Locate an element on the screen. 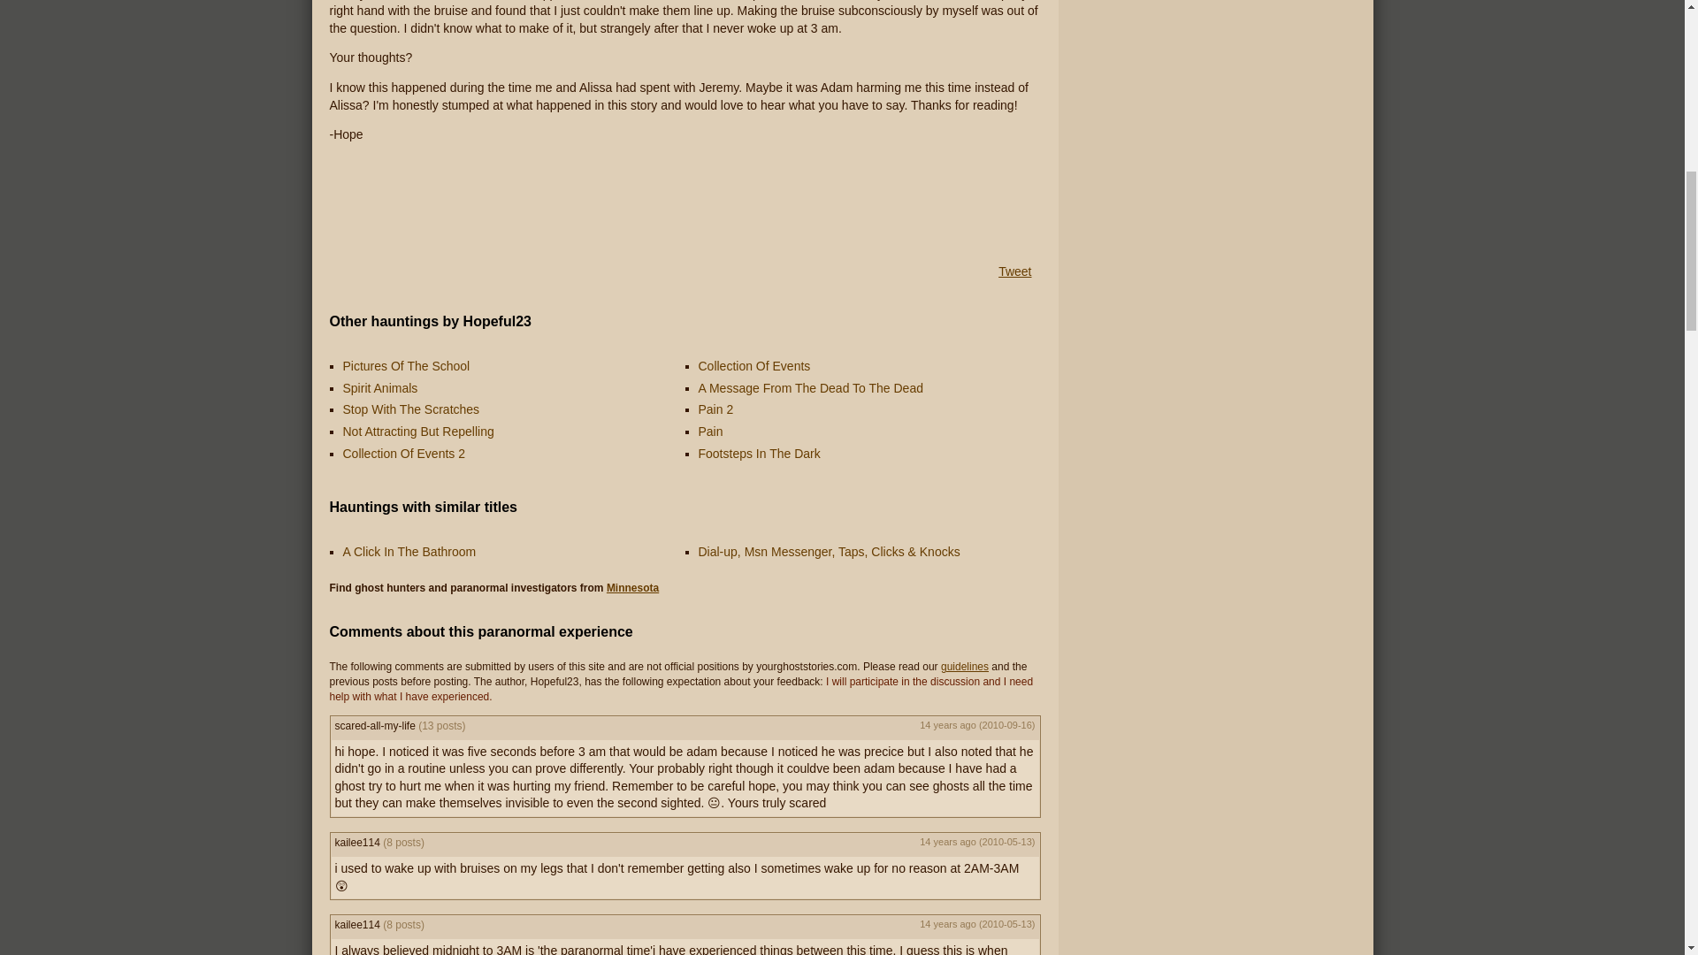 The image size is (1698, 955). Collection Of Events is located at coordinates (754, 366).